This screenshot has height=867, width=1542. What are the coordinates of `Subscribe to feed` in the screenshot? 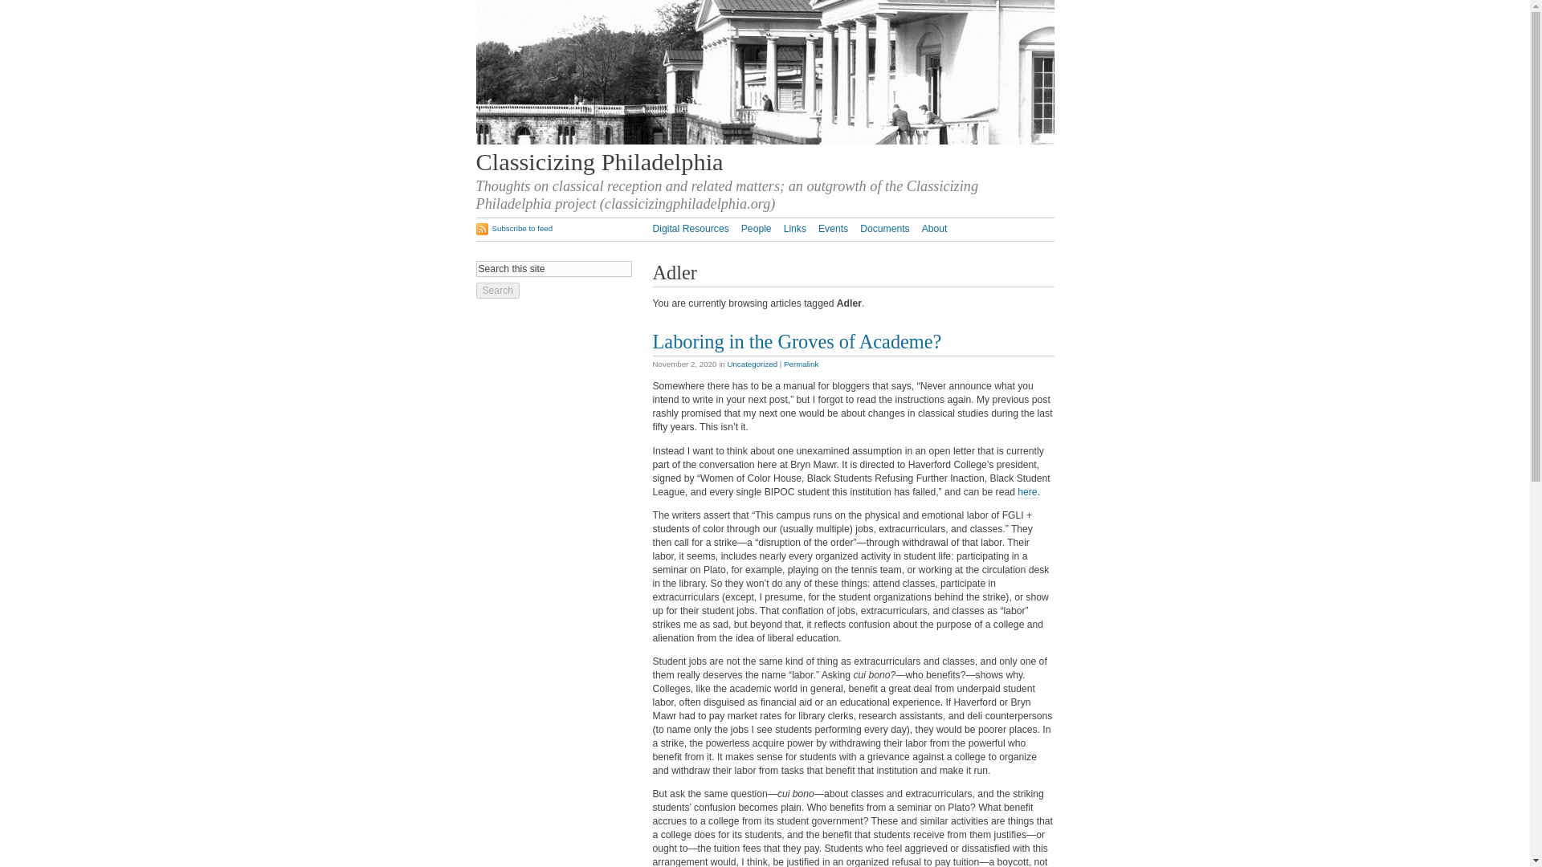 It's located at (513, 228).